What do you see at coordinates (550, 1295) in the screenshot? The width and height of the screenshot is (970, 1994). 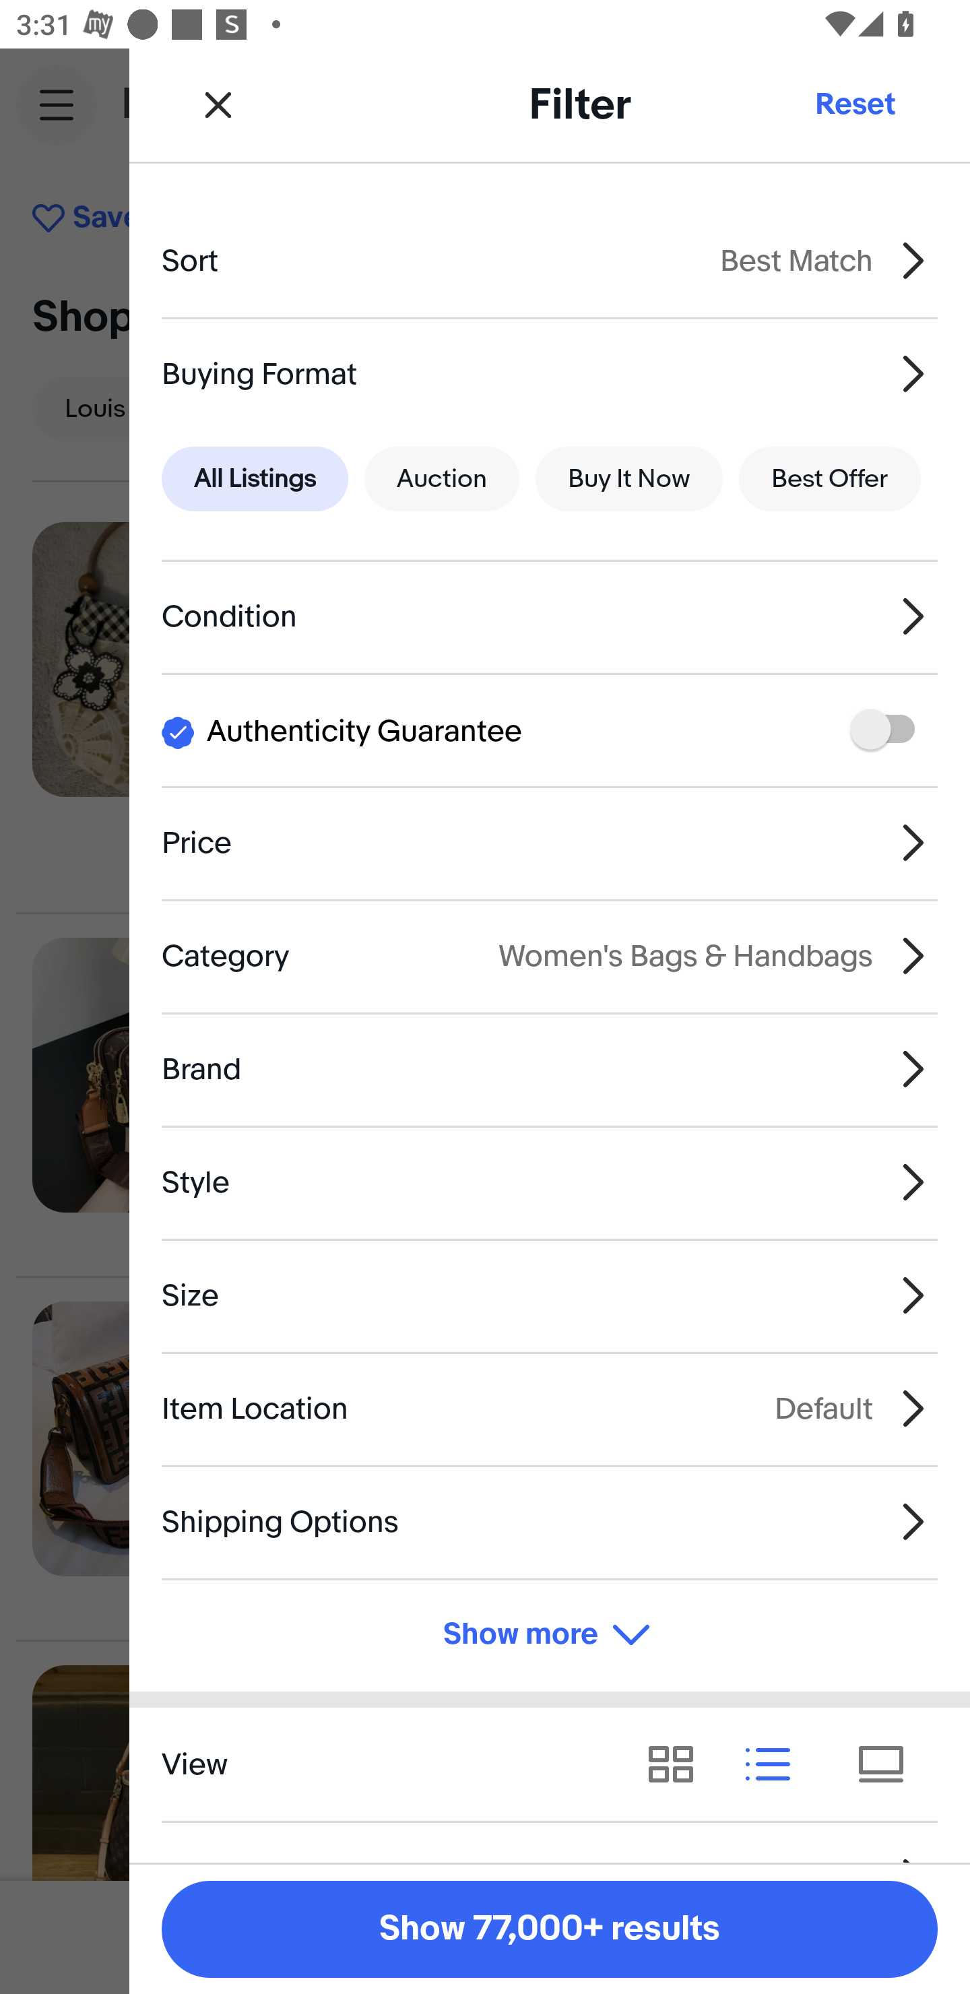 I see `Size` at bounding box center [550, 1295].